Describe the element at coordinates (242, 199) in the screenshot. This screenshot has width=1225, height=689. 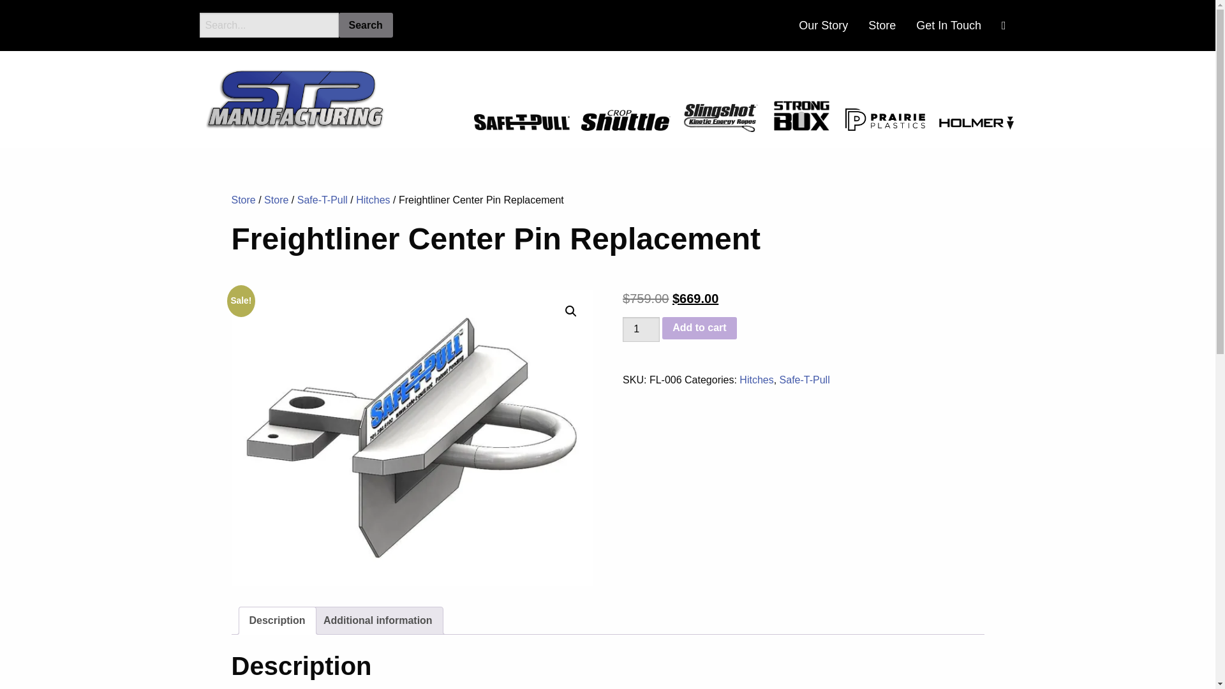
I see `Store` at that location.